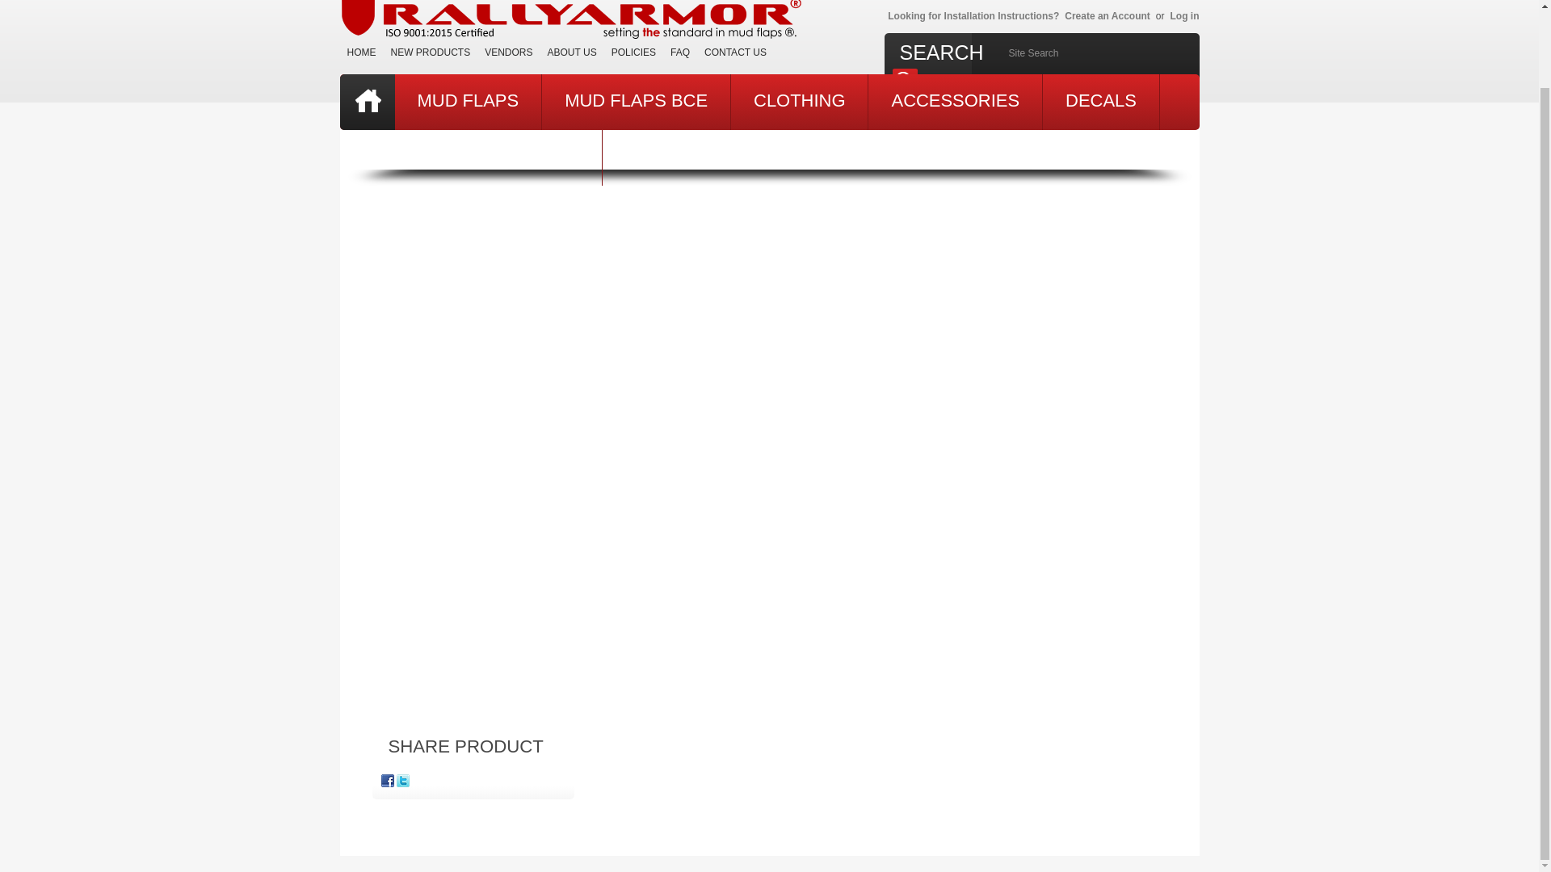 The width and height of the screenshot is (1551, 872). Describe the element at coordinates (467, 102) in the screenshot. I see `MUD FLAPS` at that location.